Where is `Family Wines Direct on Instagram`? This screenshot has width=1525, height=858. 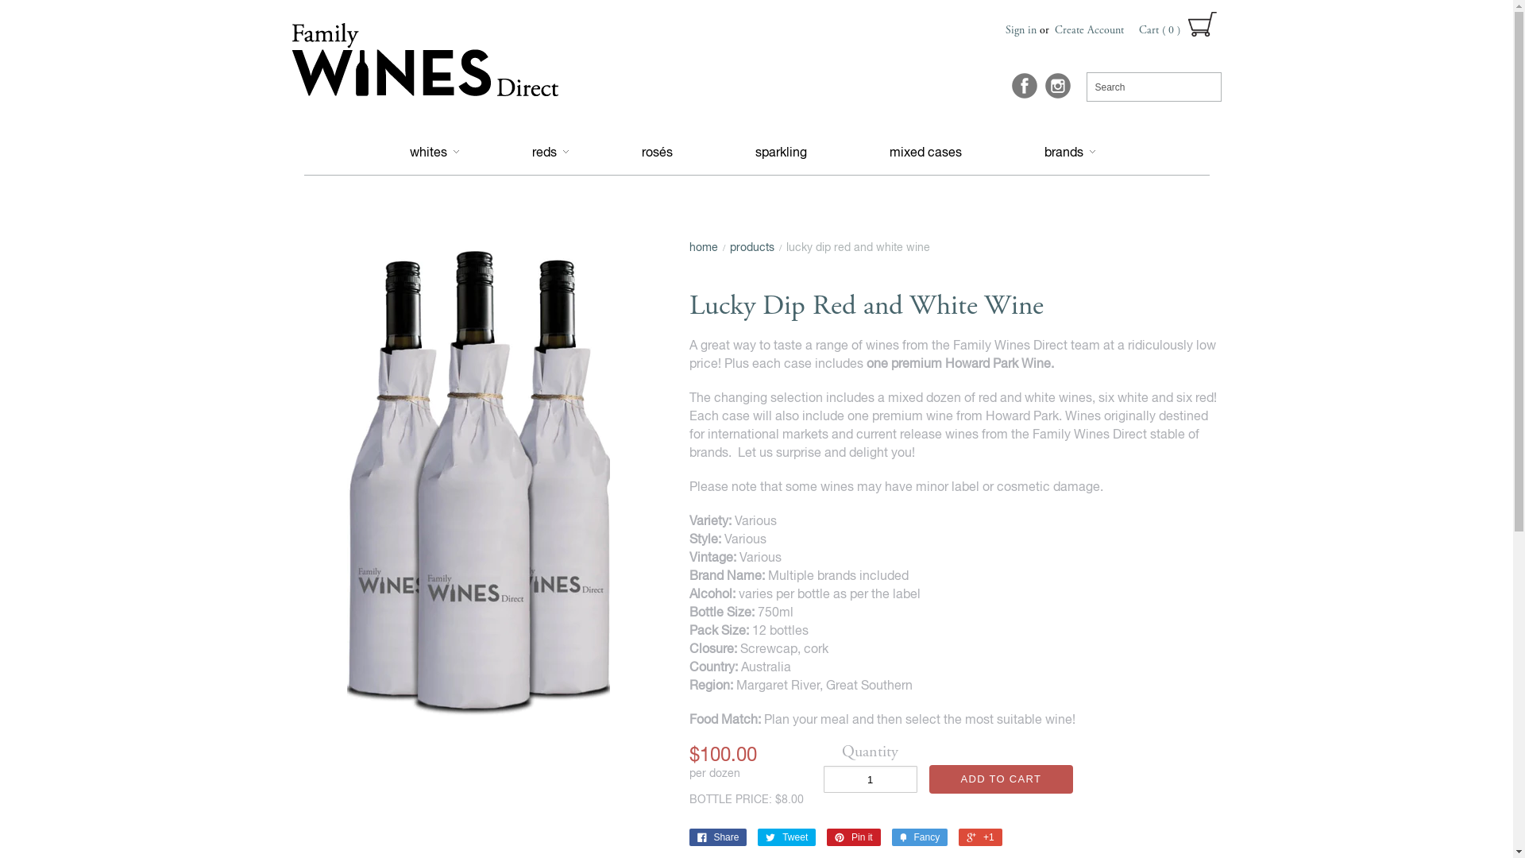 Family Wines Direct on Instagram is located at coordinates (1058, 87).